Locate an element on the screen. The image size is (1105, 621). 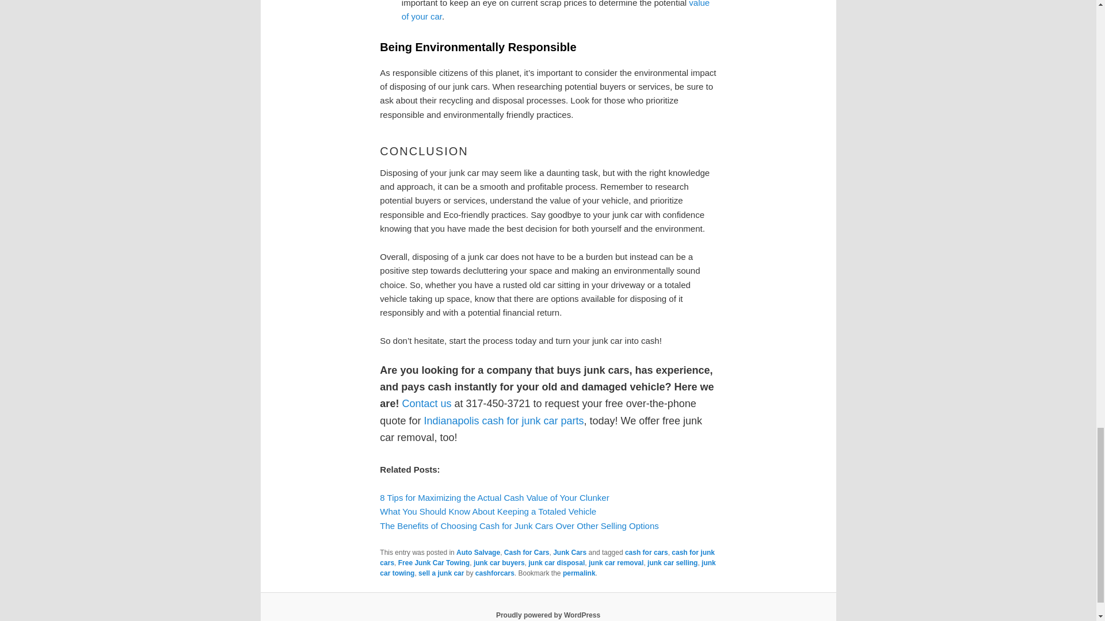
permalink is located at coordinates (579, 573).